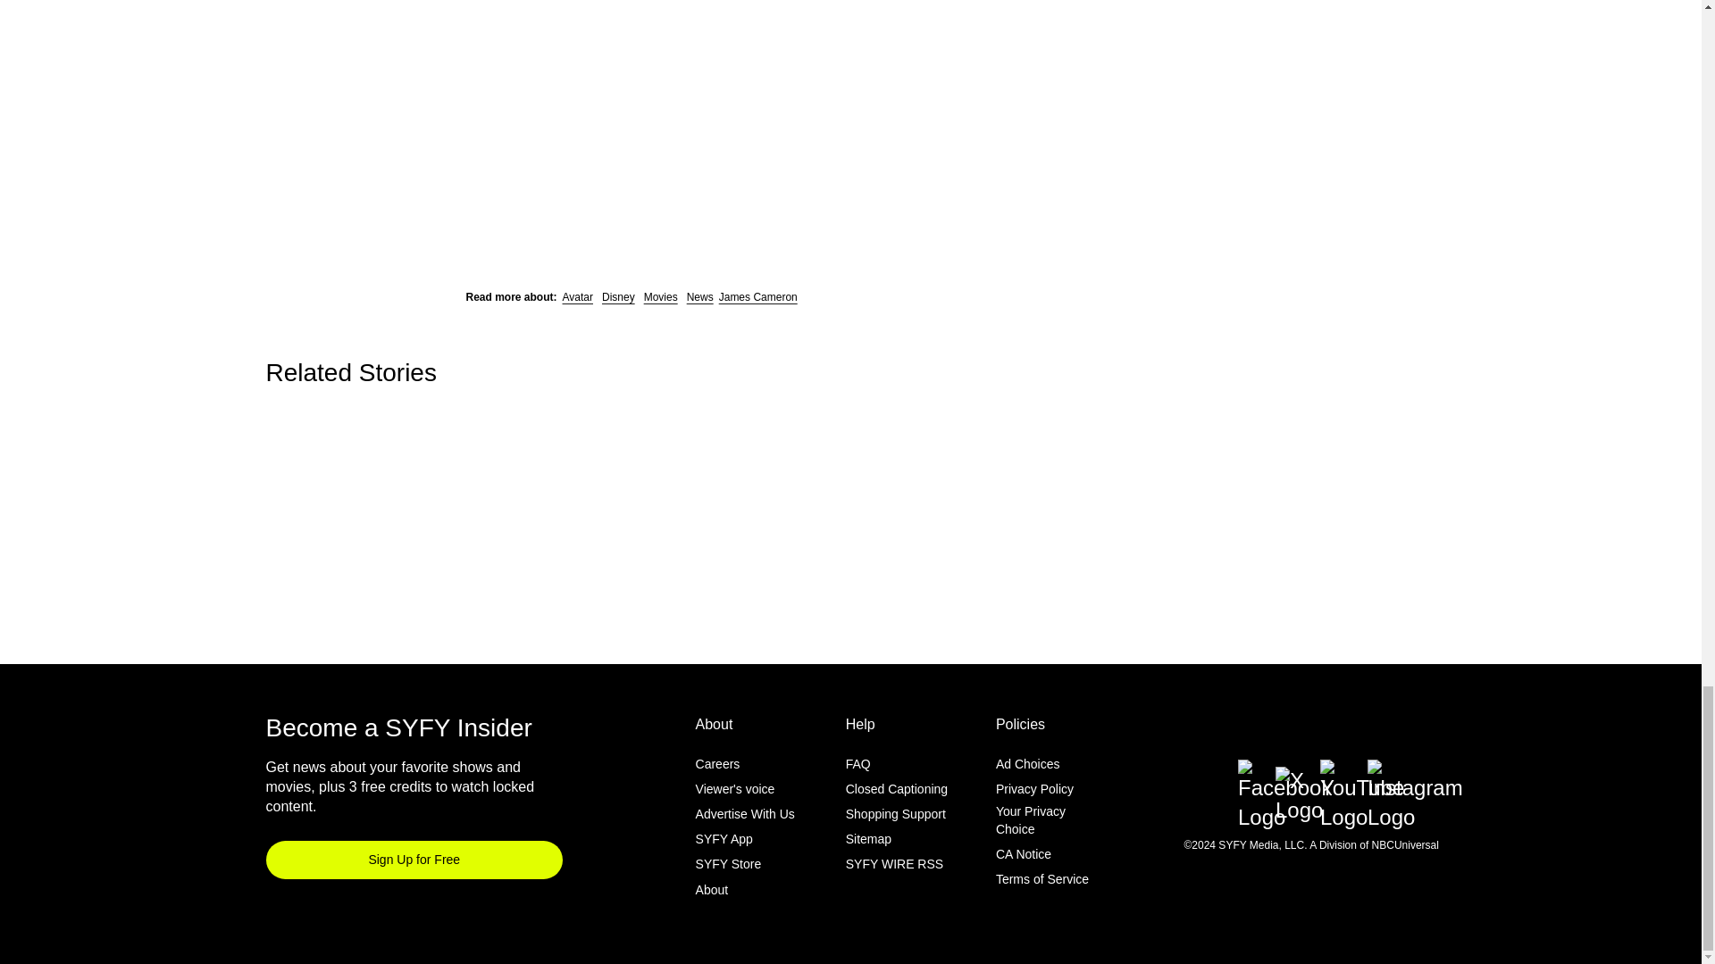 Image resolution: width=1715 pixels, height=964 pixels. What do you see at coordinates (745, 814) in the screenshot?
I see `Advertise With Us` at bounding box center [745, 814].